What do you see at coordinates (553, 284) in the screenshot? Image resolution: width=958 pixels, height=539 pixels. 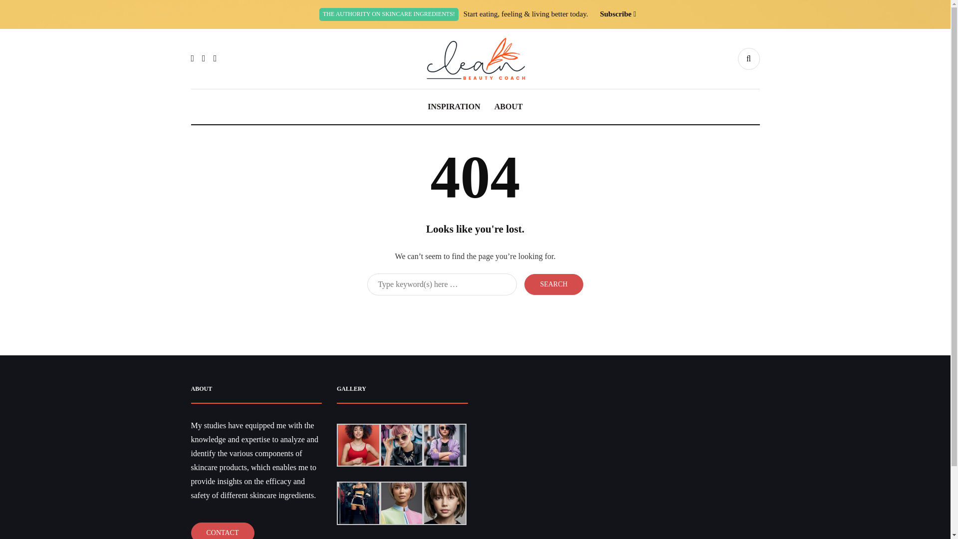 I see `Search` at bounding box center [553, 284].